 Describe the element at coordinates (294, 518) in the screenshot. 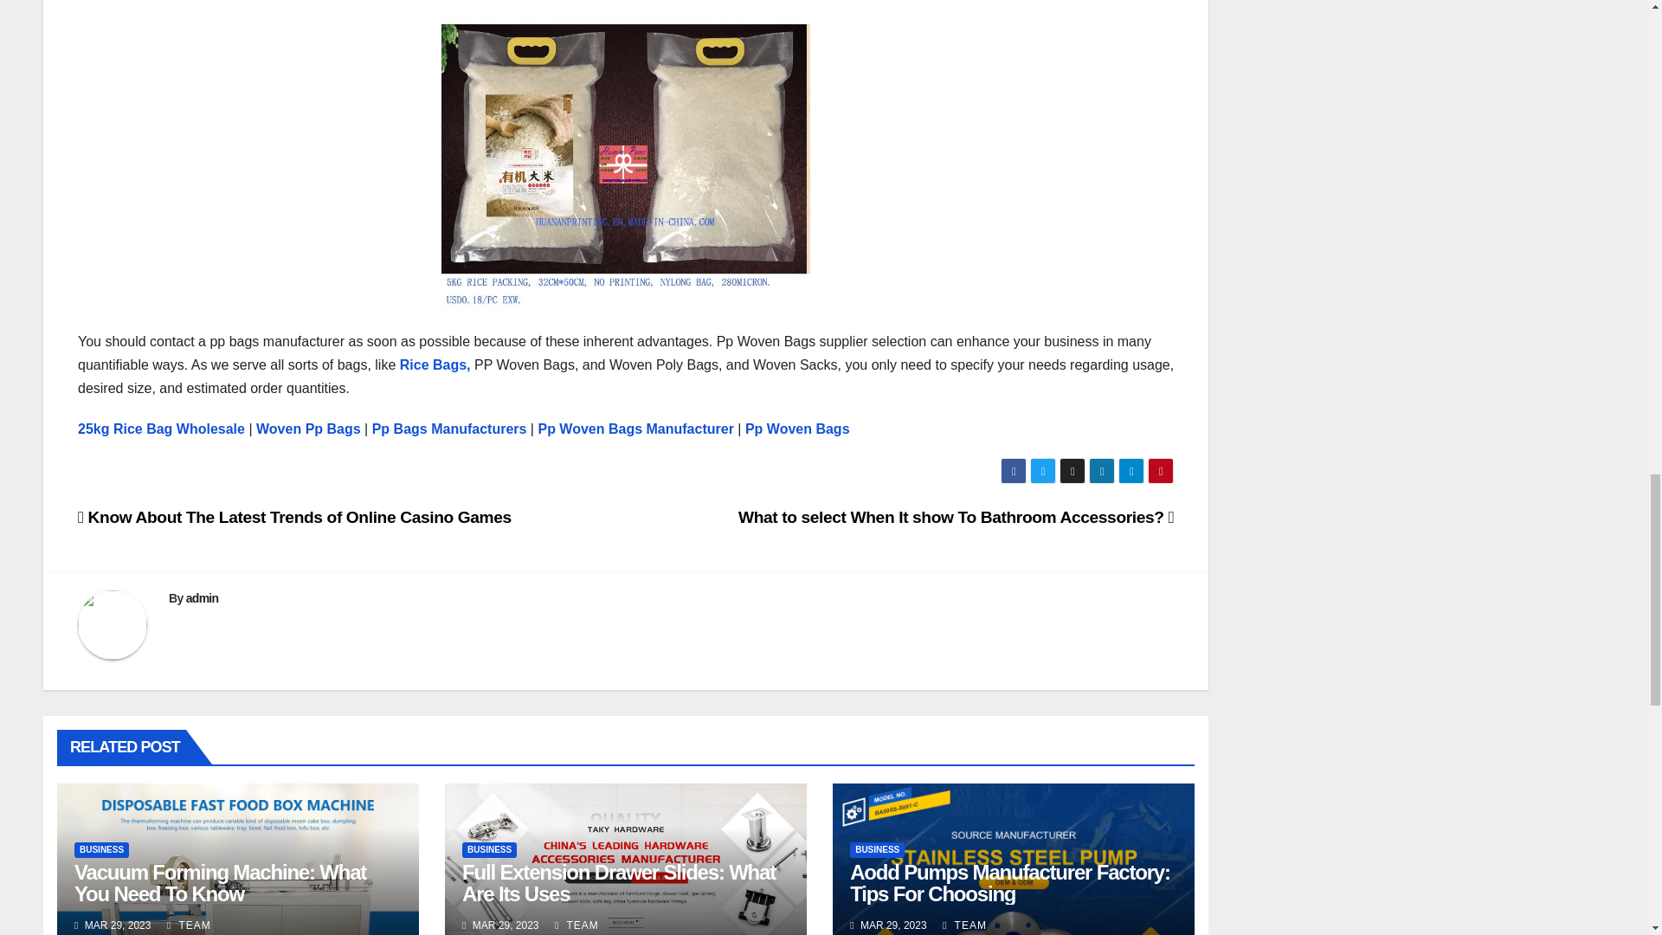

I see `Know About The Latest Trends of Online Casino Games` at that location.